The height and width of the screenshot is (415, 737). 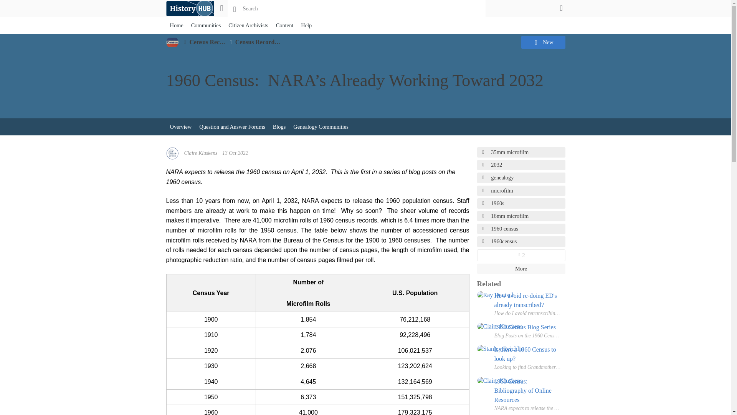 I want to click on New, so click(x=543, y=42).